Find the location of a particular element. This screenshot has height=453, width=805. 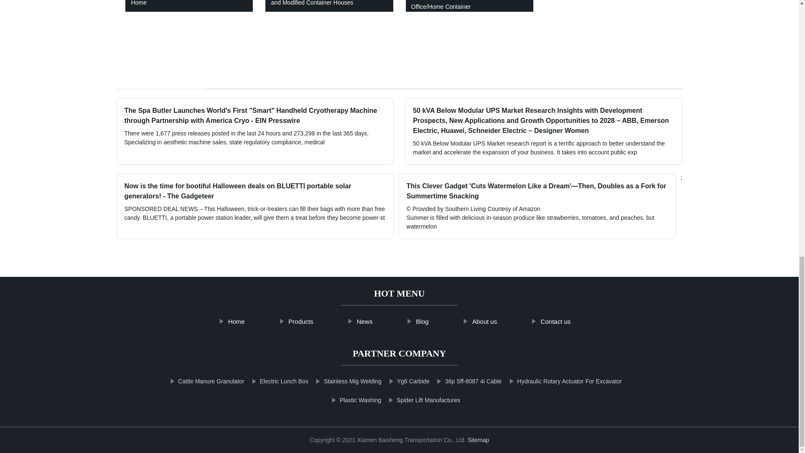

Home is located at coordinates (236, 322).